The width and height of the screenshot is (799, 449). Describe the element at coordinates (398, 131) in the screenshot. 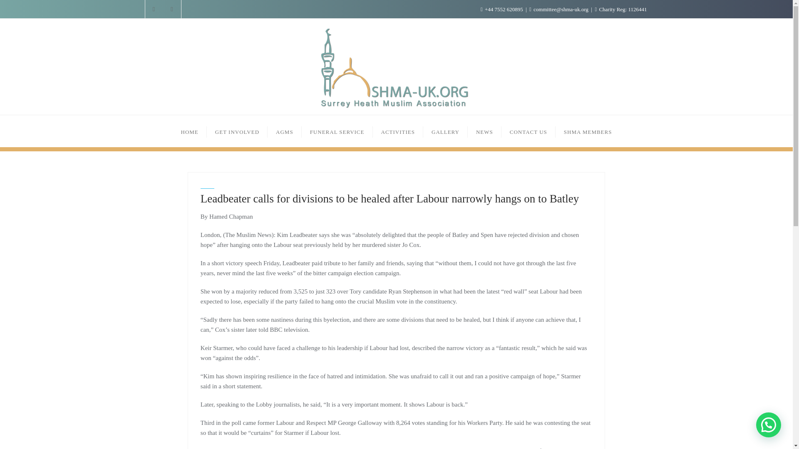

I see `ACTIVITIES` at that location.